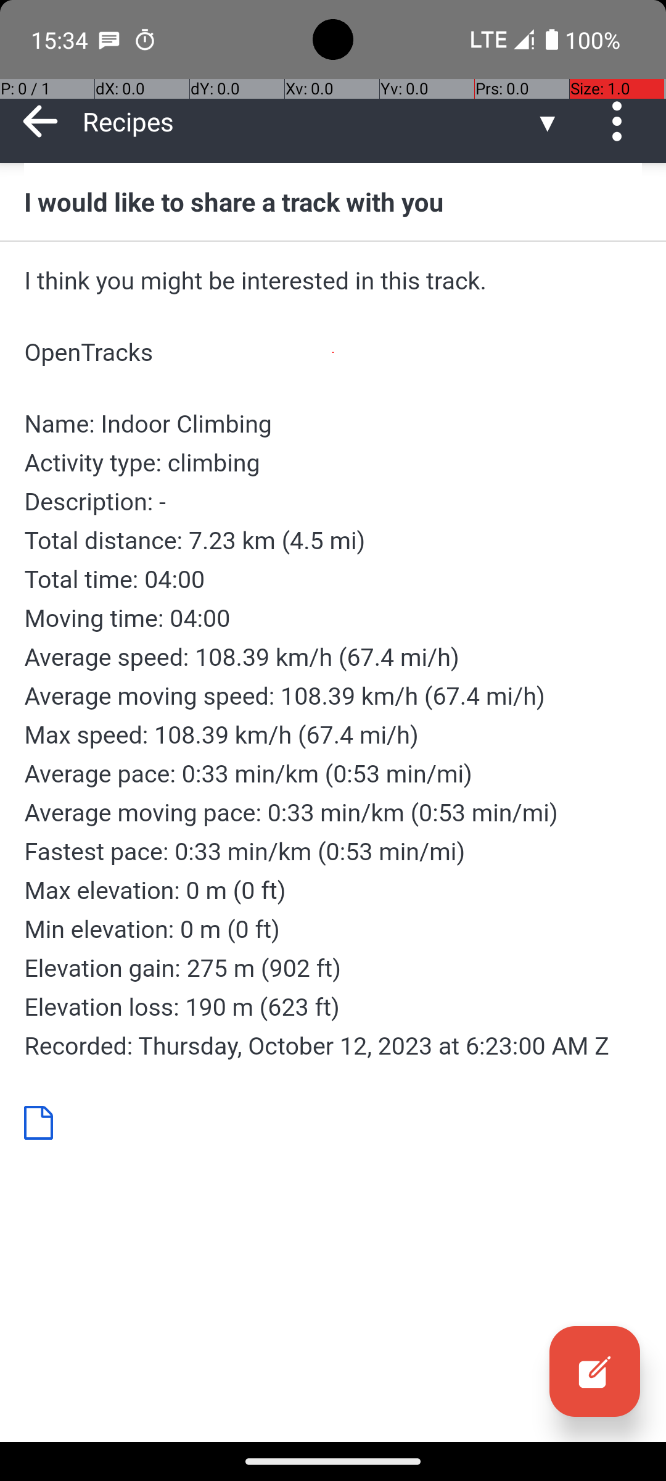 This screenshot has width=666, height=1481. Describe the element at coordinates (333, 735) in the screenshot. I see `Name: Indoor Climbing
Activity type: climbing
Description: -
Total distance: 7.23 km (4.5 mi)
Total time: 04:00
Moving time: 04:00
Average speed: 108.39 km/h (67.4 mi/h)
Average moving speed: 108.39 km/h (67.4 mi/h)
Max speed: 108.39 km/h (67.4 mi/h)
Average pace: 0:33 min/km (0:53 min/mi)
Average moving pace: 0:33 min/km (0:53 min/mi)
Fastest pace: 0:33 min/km (0:53 min/mi)
Max elevation: 0 m (0 ft)
Min elevation: 0 m (0 ft)
Elevation gain: 275 m (902 ft)
Elevation loss: 190 m (623 ft)
Recorded: Thursday, October 12, 2023 at 6:23:00 AM Z` at that location.